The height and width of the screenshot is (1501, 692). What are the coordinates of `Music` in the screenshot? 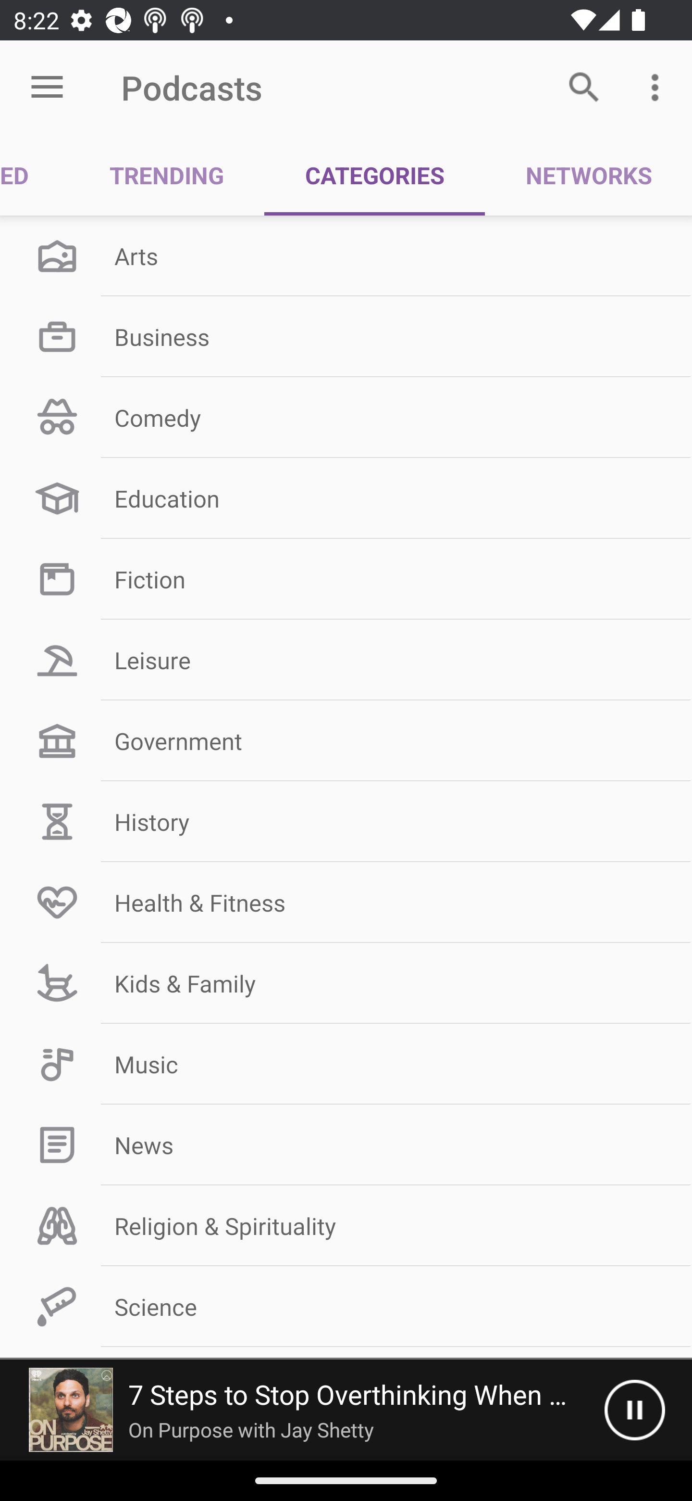 It's located at (346, 1064).